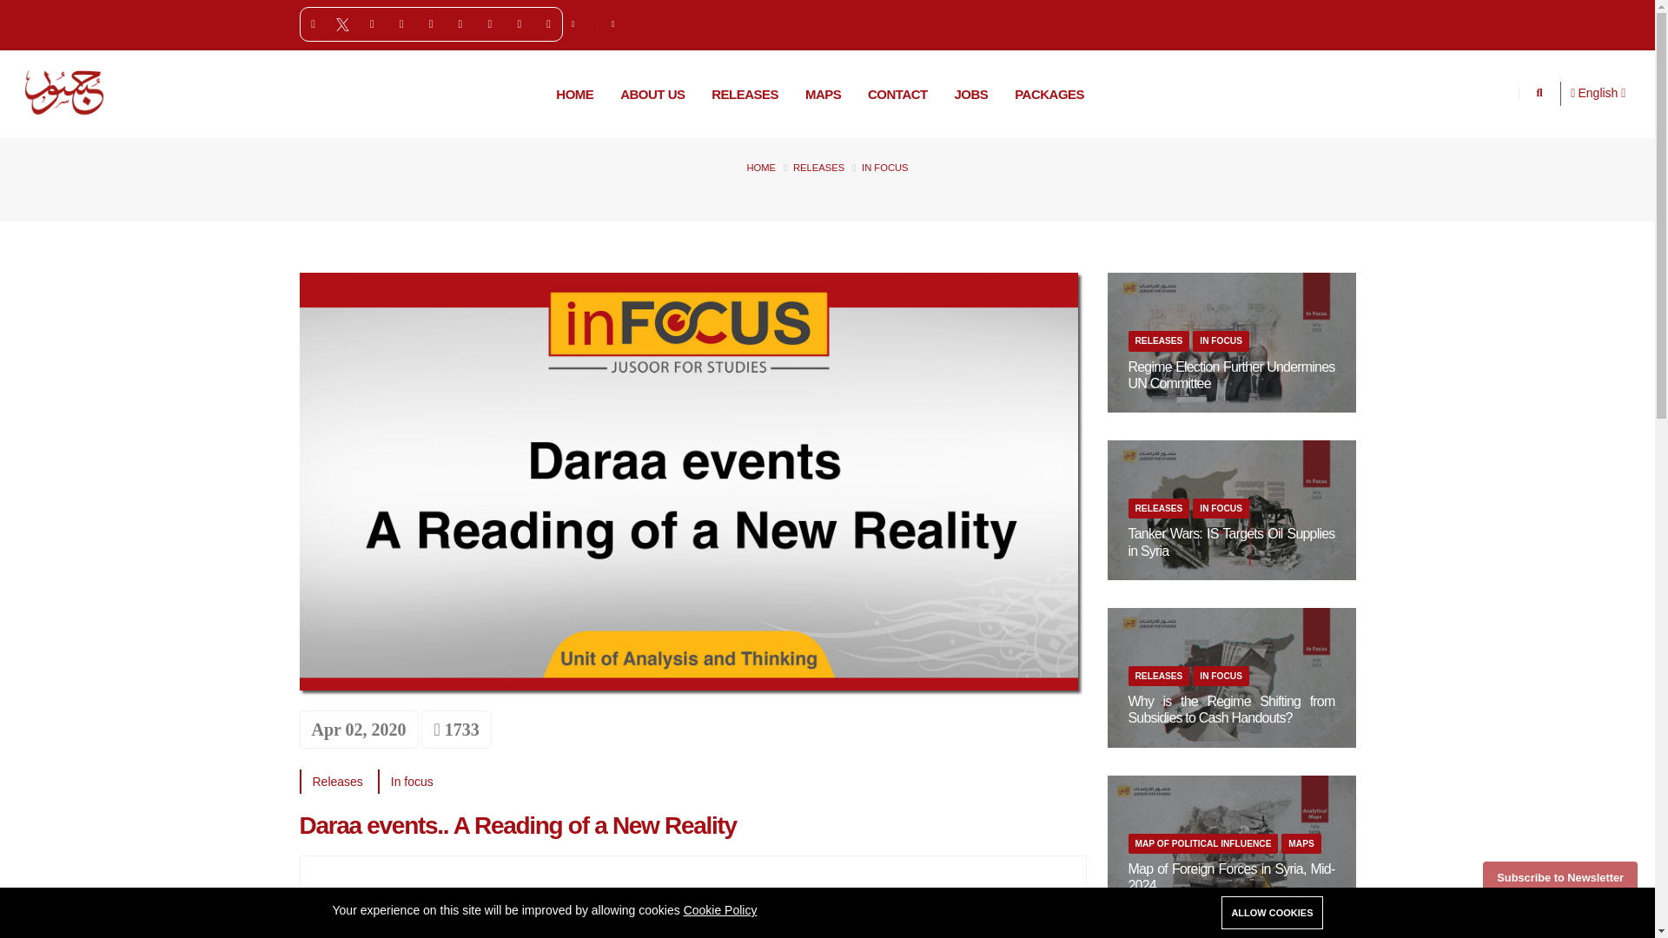 Image resolution: width=1668 pixels, height=938 pixels. Describe the element at coordinates (1602, 93) in the screenshot. I see `English` at that location.